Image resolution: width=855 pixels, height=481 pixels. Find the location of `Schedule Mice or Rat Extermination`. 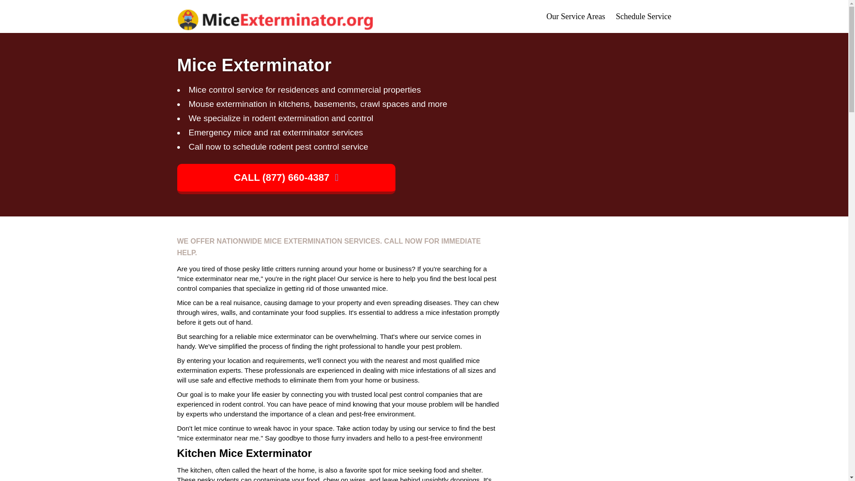

Schedule Mice or Rat Extermination is located at coordinates (643, 16).